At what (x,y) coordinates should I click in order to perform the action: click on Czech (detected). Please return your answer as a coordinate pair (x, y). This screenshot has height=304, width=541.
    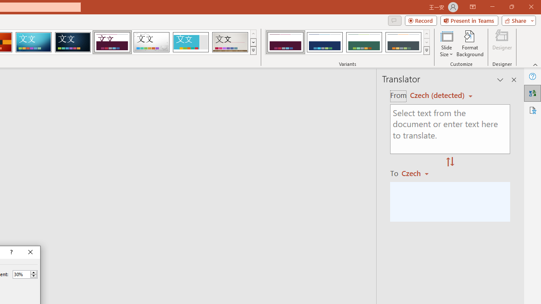
    Looking at the image, I should click on (438, 95).